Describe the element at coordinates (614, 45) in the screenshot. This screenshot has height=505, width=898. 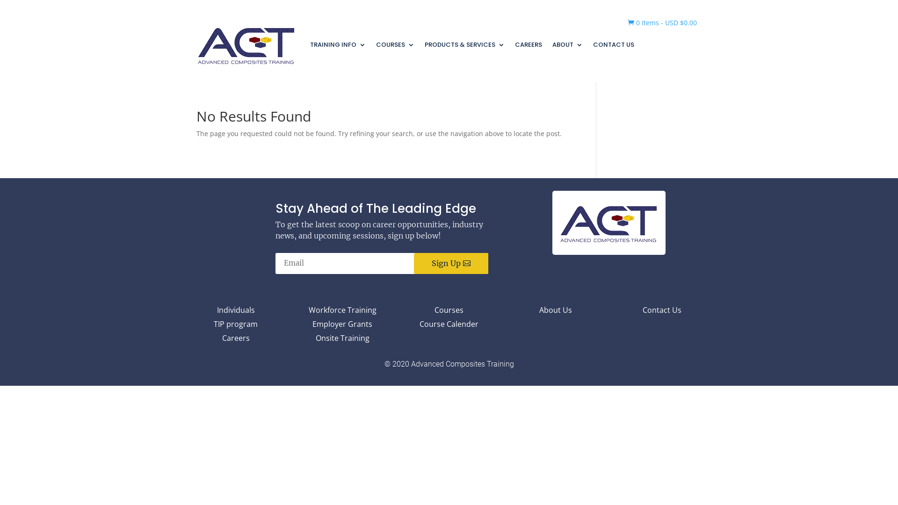
I see `CONTACT US` at that location.